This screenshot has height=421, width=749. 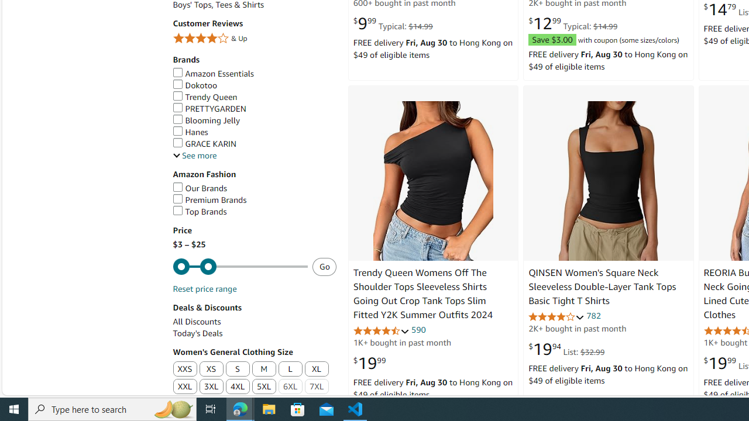 I want to click on Top Brands, so click(x=199, y=212).